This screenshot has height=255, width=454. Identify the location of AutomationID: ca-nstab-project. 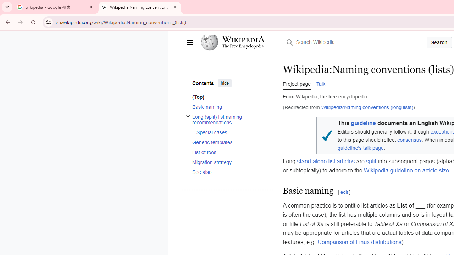
(297, 83).